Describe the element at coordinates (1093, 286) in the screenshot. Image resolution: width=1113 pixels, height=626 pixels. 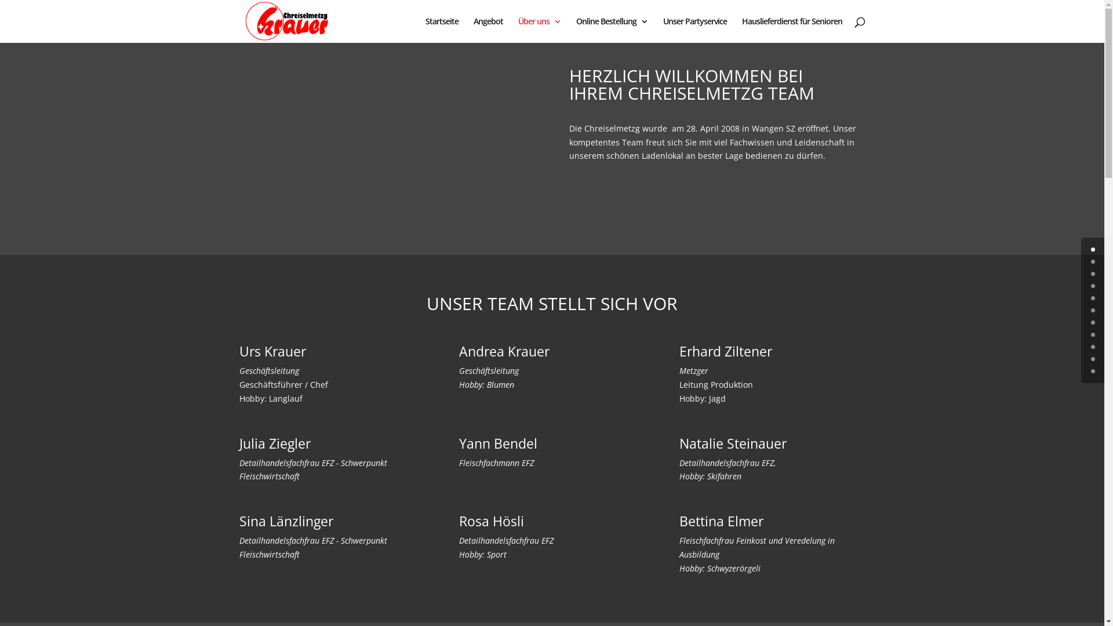
I see `3` at that location.